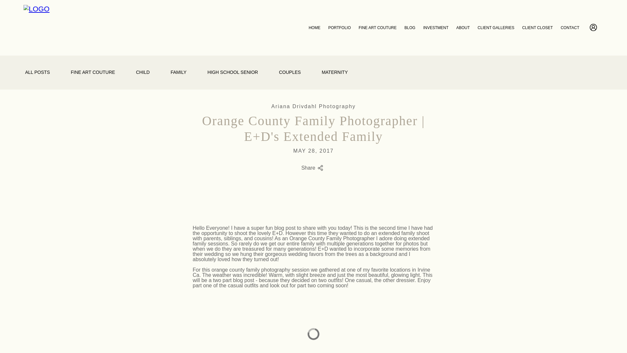 This screenshot has width=627, height=353. What do you see at coordinates (93, 73) in the screenshot?
I see `FINE ART COUTURE` at bounding box center [93, 73].